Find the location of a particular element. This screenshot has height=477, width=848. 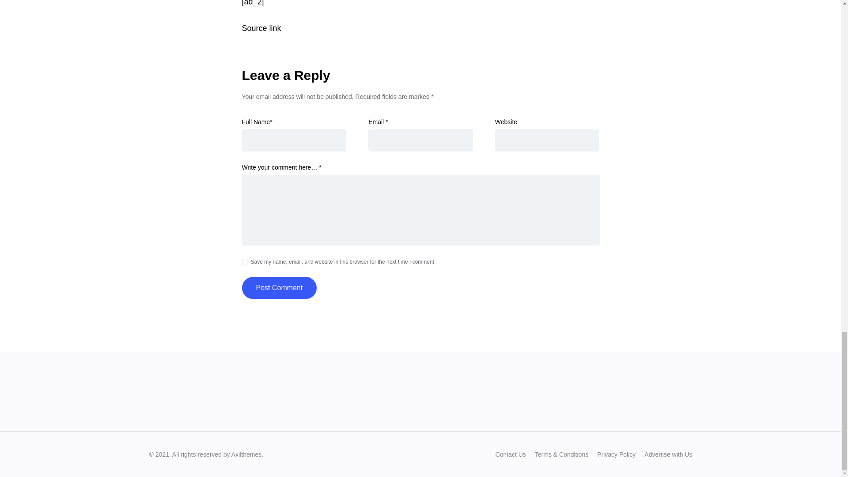

Source link is located at coordinates (261, 28).